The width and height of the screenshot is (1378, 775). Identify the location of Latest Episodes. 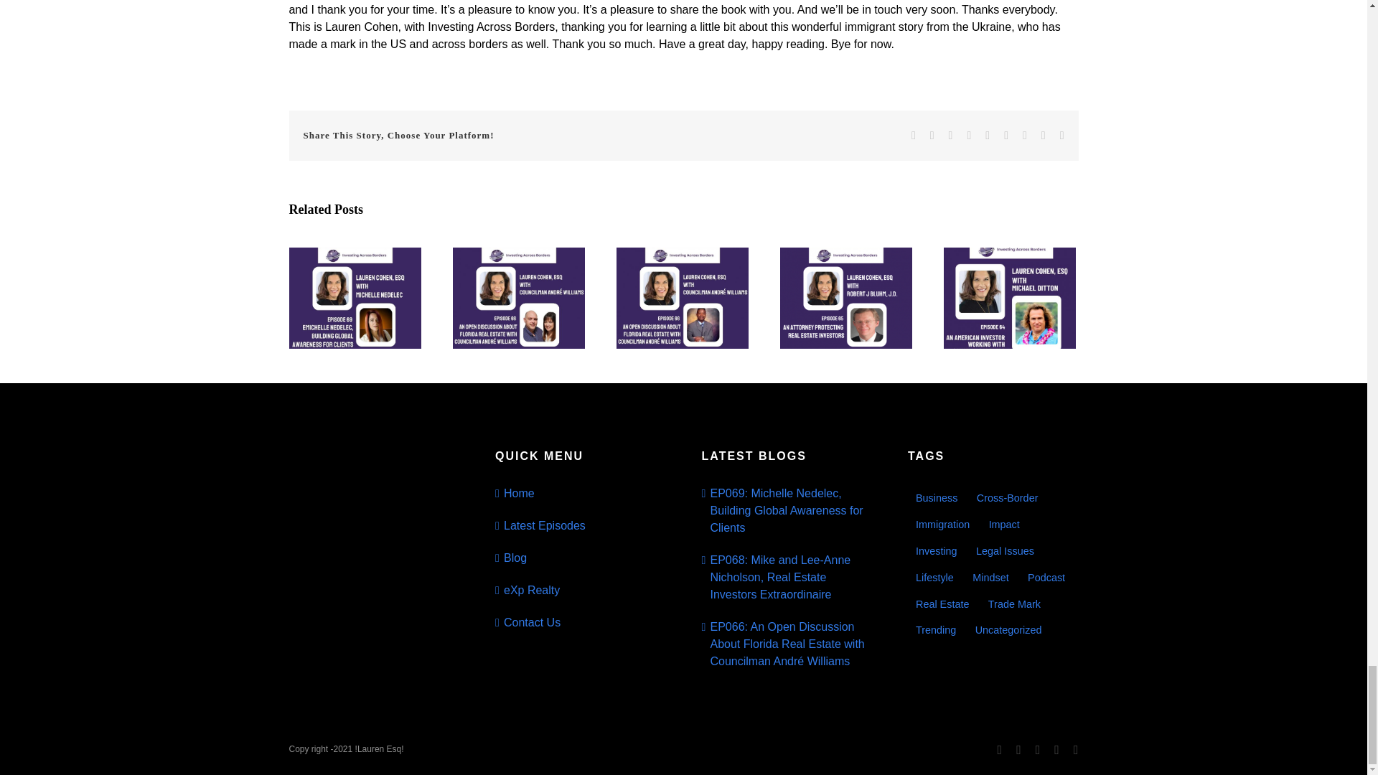
(581, 526).